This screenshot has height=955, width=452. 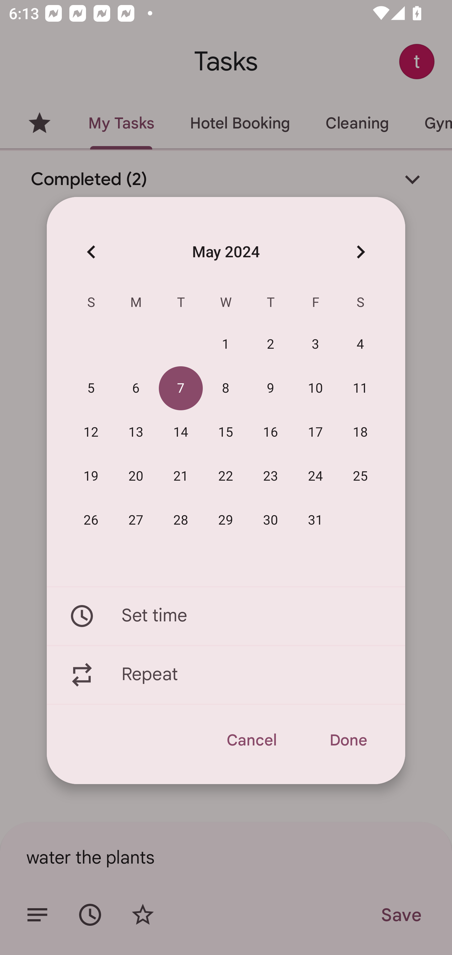 What do you see at coordinates (316, 433) in the screenshot?
I see `17 17 May 2024` at bounding box center [316, 433].